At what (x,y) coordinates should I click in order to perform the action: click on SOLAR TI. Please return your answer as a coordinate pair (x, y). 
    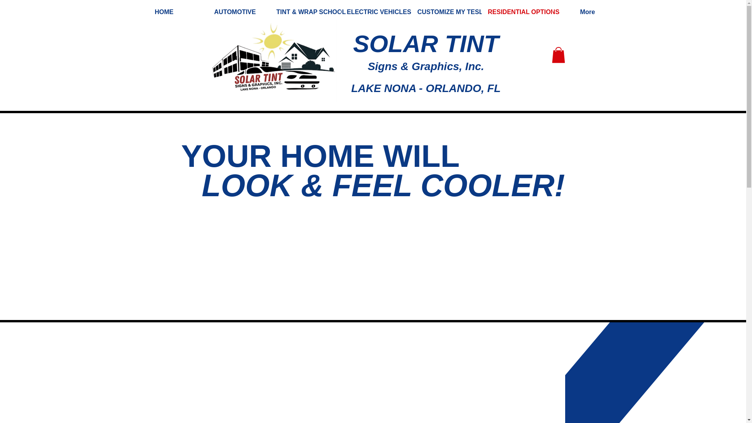
    Looking at the image, I should click on (410, 43).